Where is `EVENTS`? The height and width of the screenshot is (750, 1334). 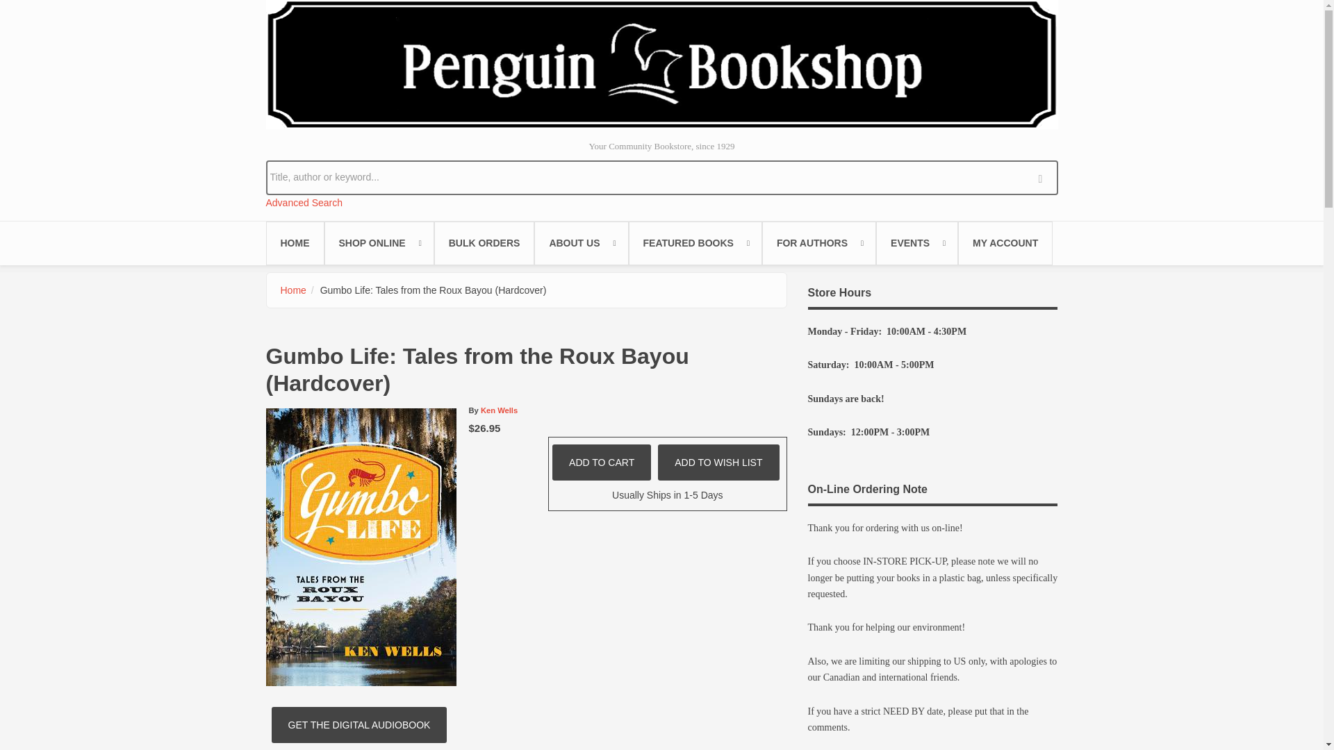
EVENTS is located at coordinates (917, 243).